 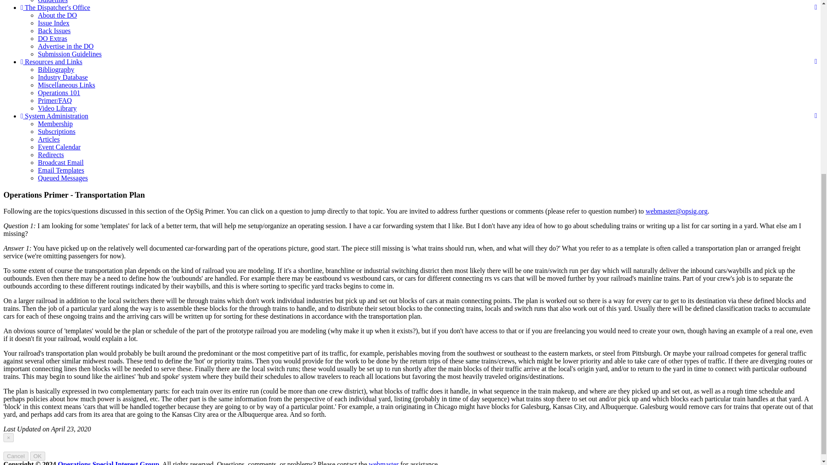 I want to click on Advertise in the DO, so click(x=65, y=46).